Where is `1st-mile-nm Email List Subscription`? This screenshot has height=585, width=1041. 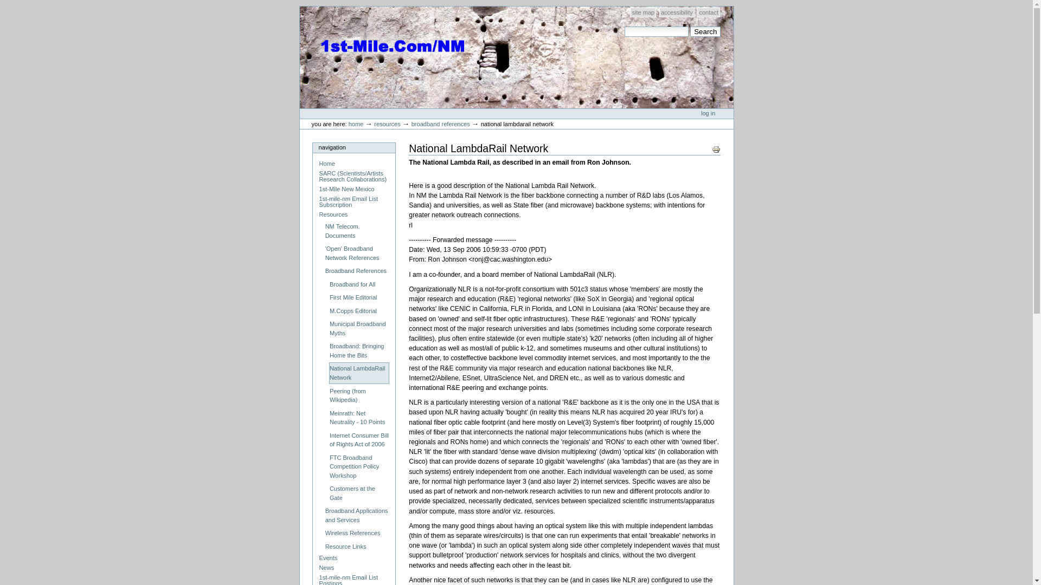
1st-mile-nm Email List Subscription is located at coordinates (354, 203).